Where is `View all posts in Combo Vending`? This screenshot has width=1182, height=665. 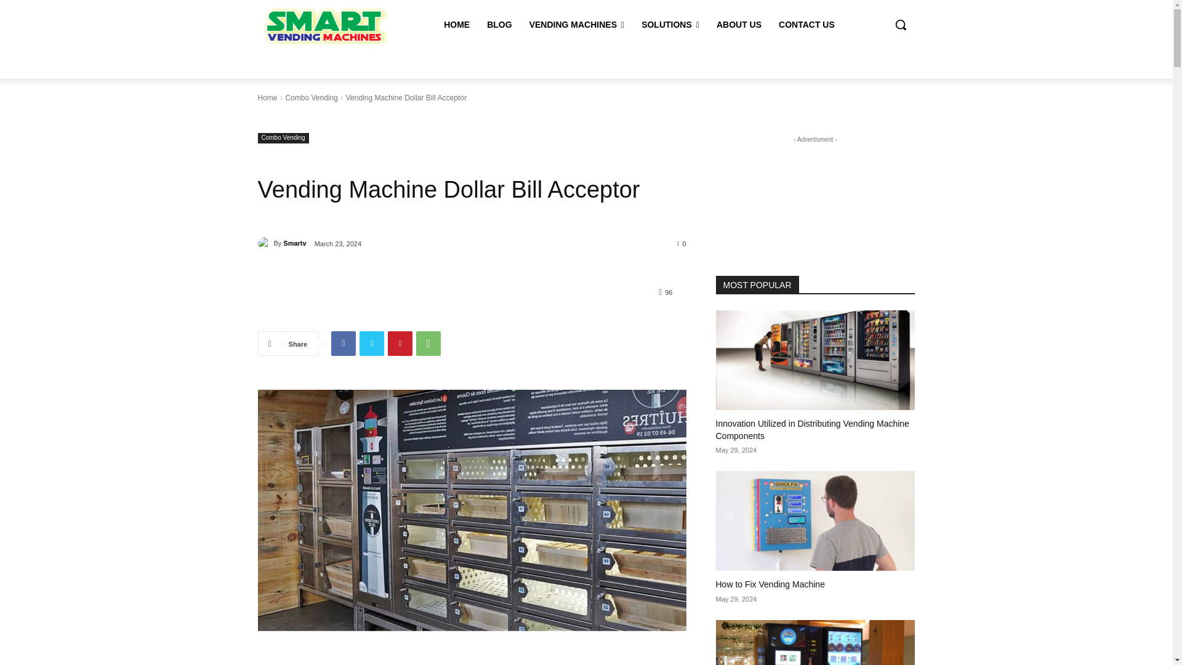 View all posts in Combo Vending is located at coordinates (310, 98).